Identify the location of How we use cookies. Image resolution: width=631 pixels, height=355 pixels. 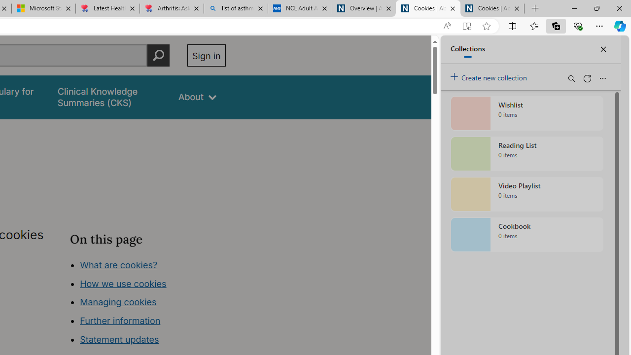
(123, 283).